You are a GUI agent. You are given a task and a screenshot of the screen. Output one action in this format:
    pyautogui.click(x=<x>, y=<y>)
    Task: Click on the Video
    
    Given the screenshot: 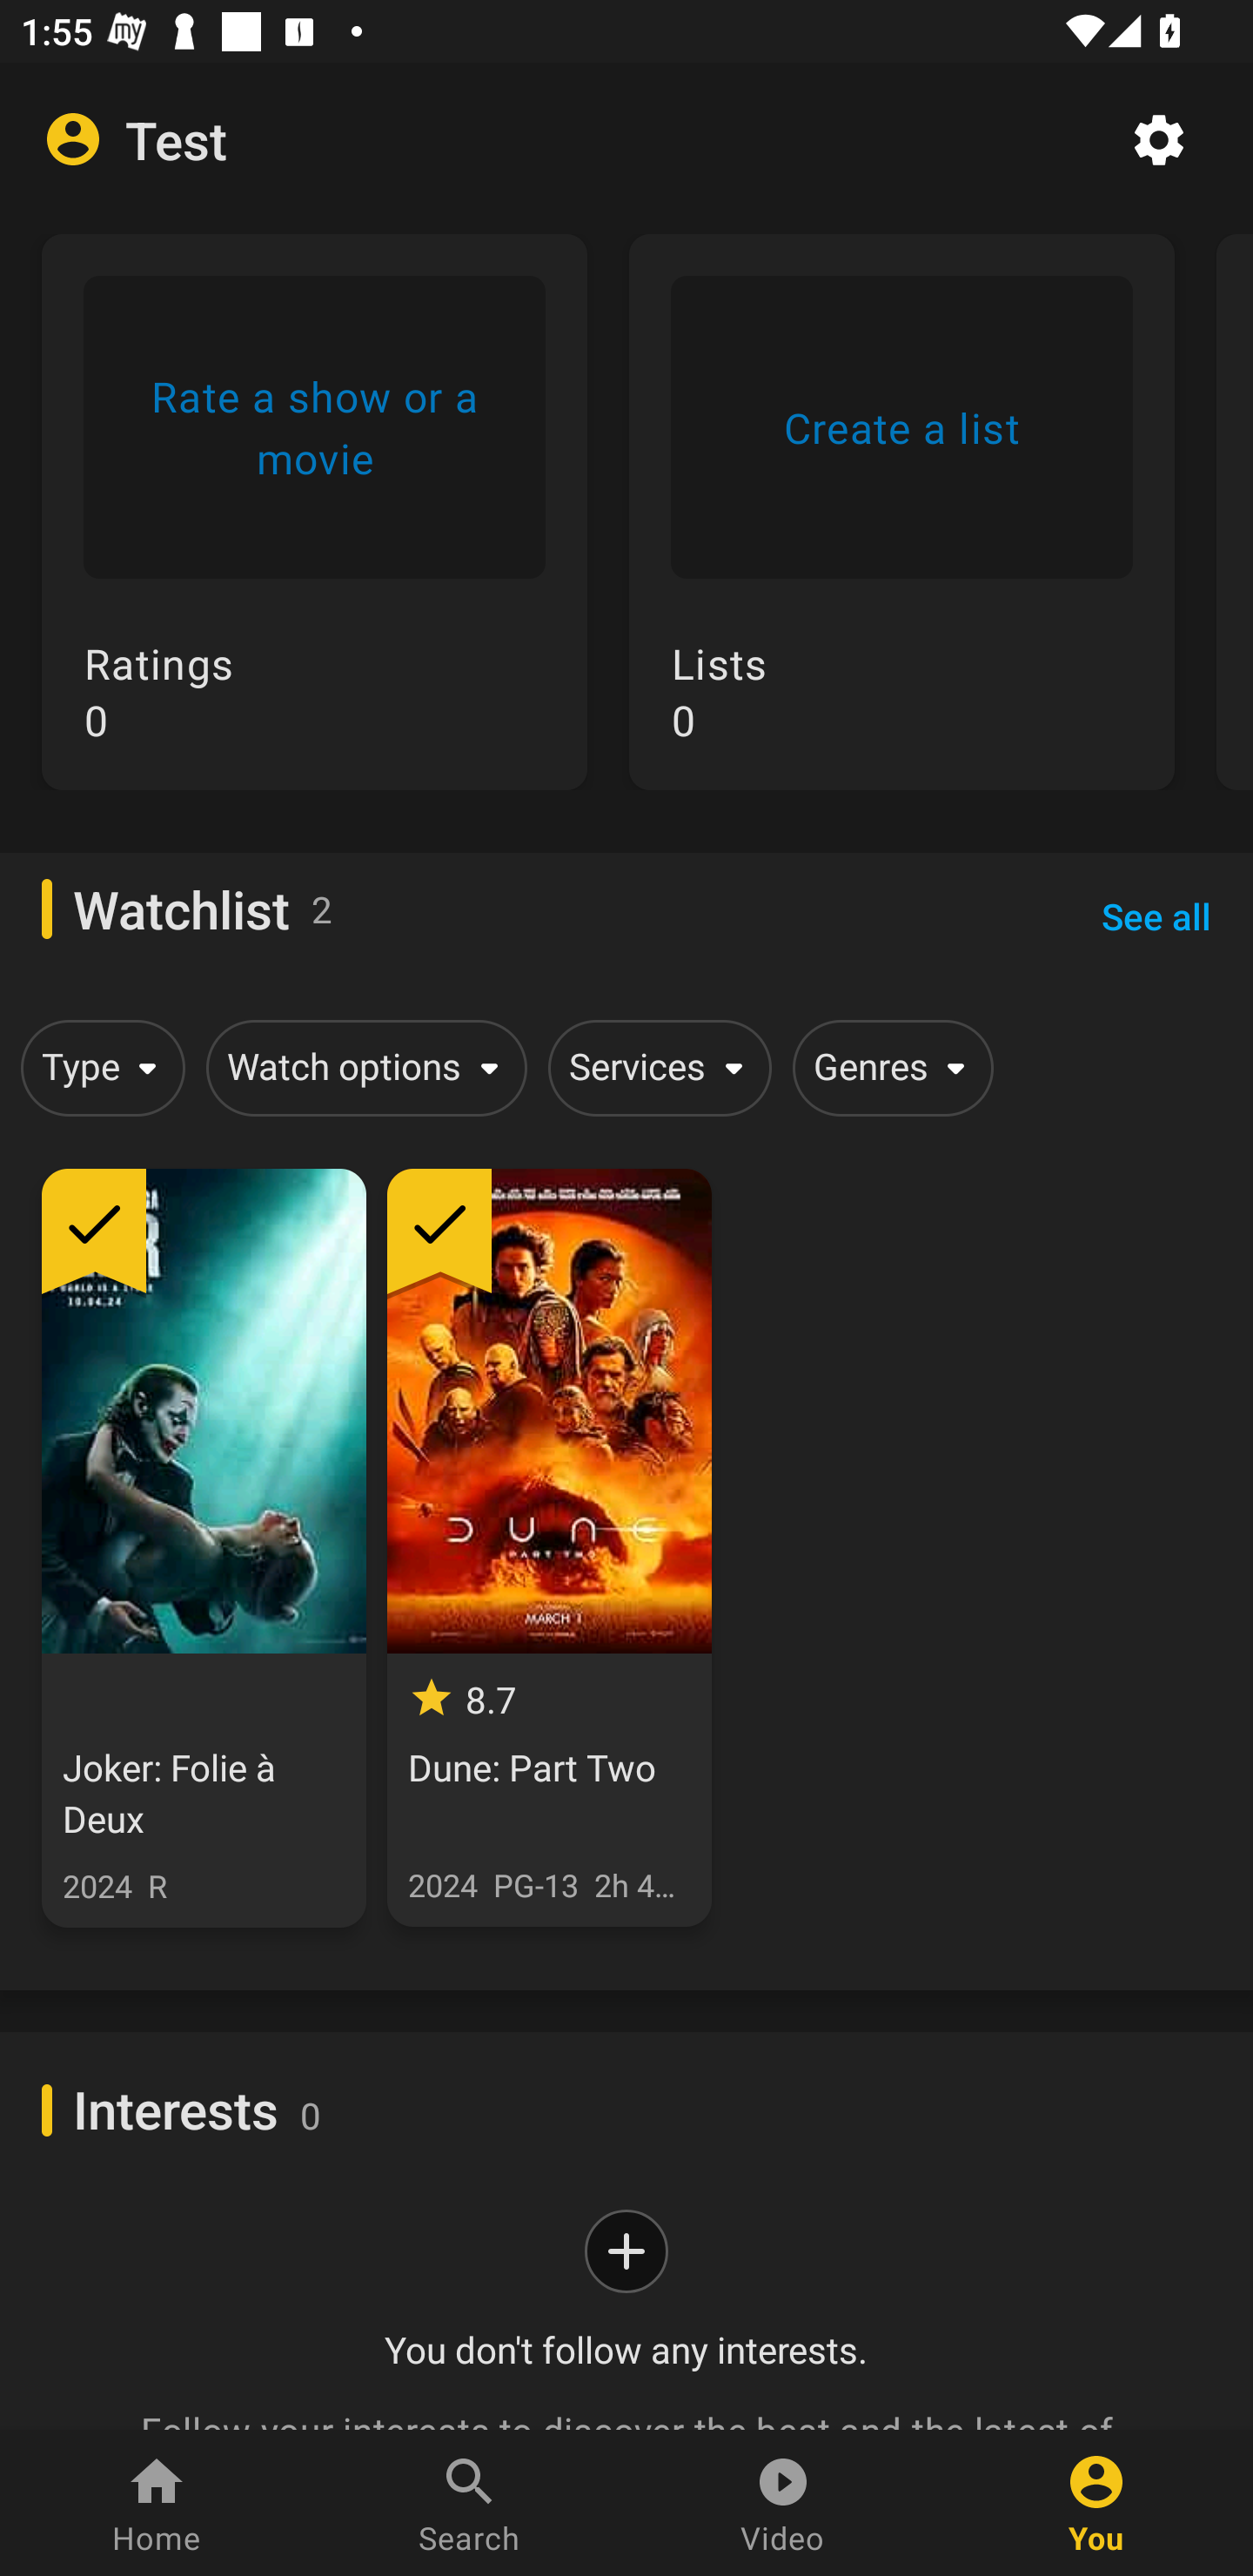 What is the action you would take?
    pyautogui.click(x=783, y=2503)
    